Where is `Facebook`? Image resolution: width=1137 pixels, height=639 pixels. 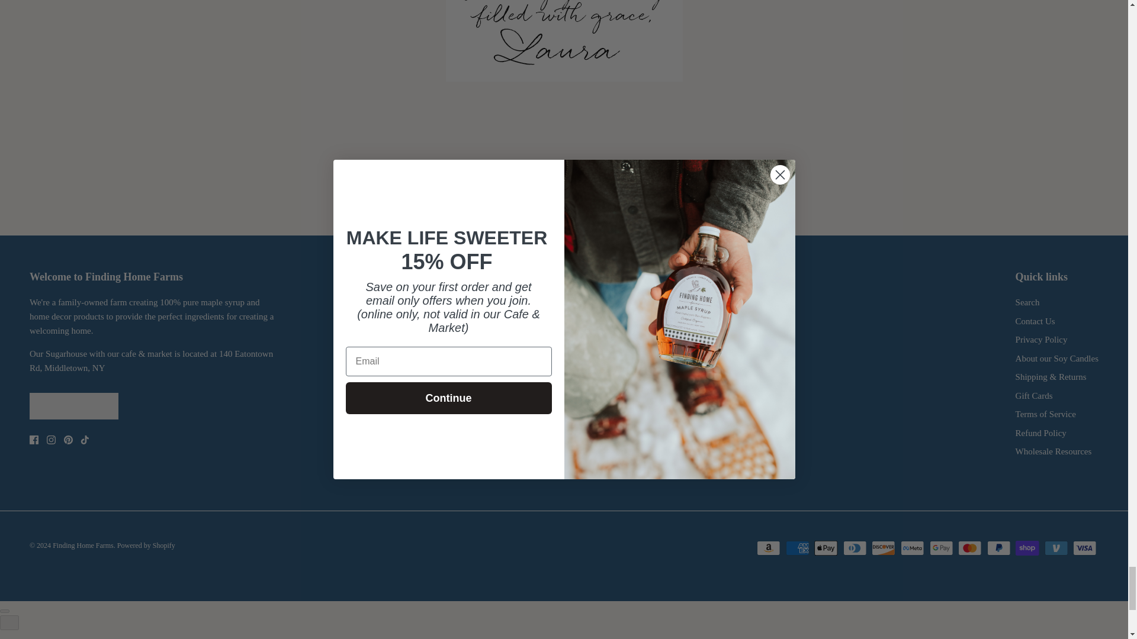 Facebook is located at coordinates (34, 439).